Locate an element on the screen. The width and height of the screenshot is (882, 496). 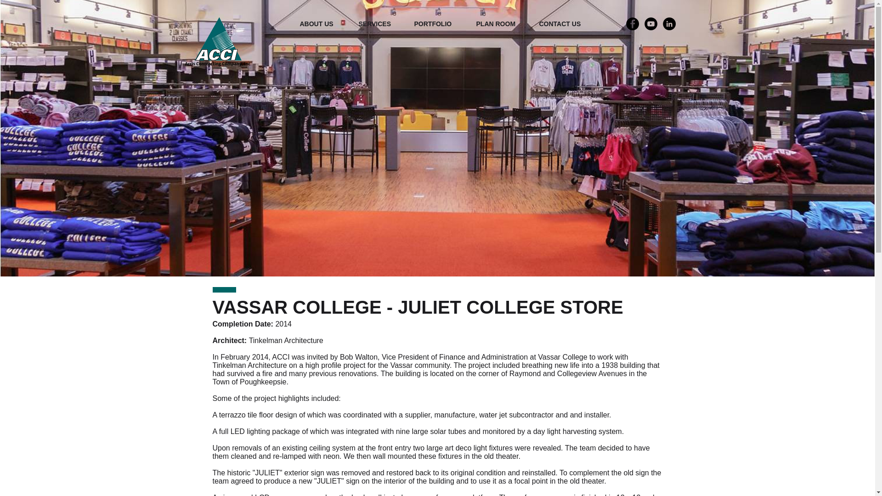
CONTACT US is located at coordinates (568, 24).